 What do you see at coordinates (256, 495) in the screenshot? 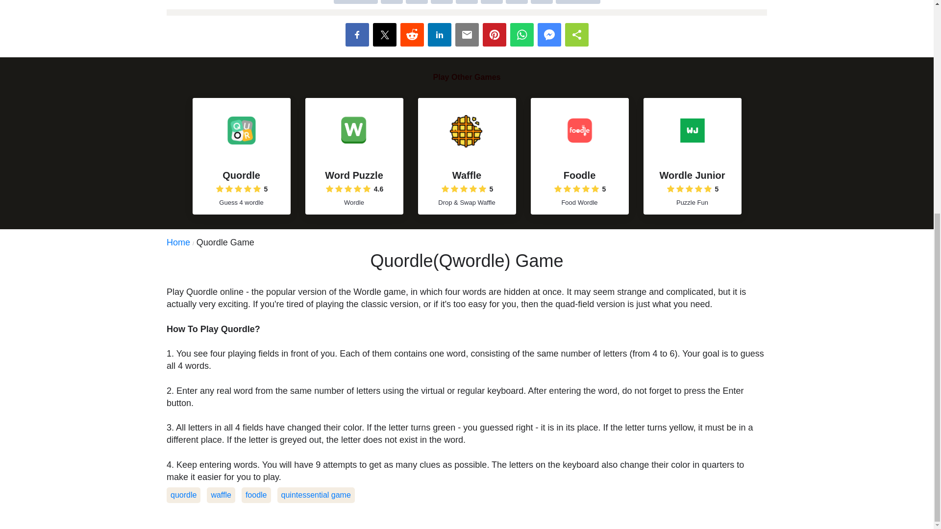
I see `foodle` at bounding box center [256, 495].